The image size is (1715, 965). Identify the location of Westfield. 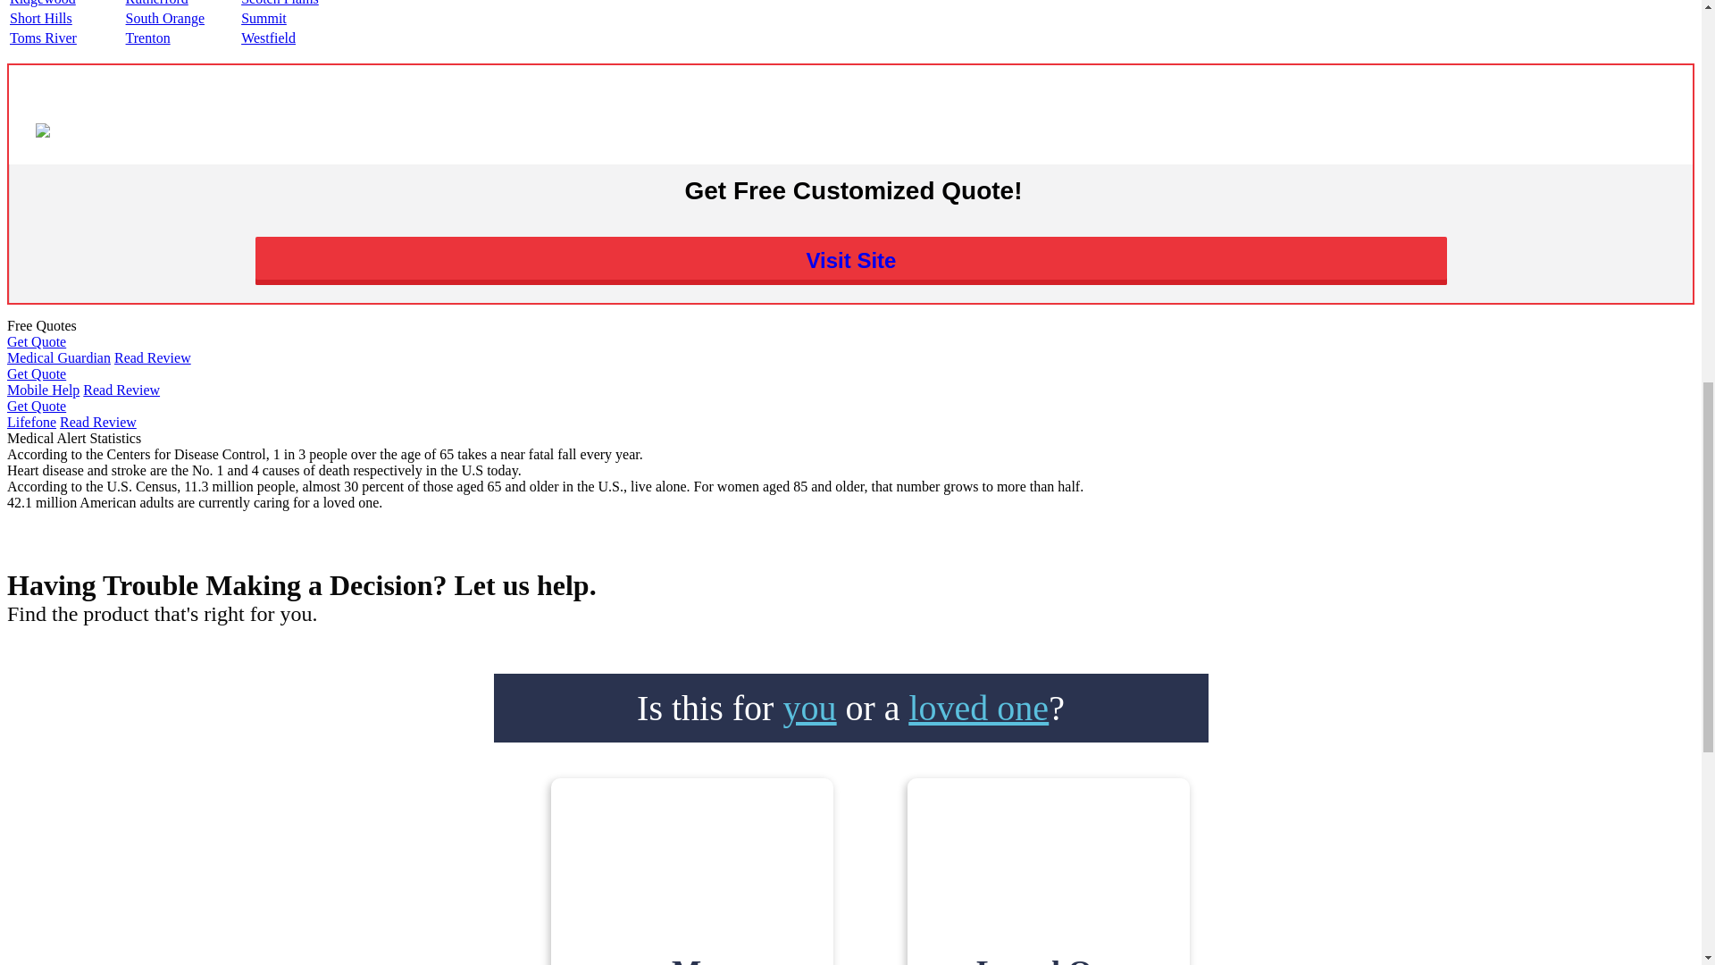
(268, 38).